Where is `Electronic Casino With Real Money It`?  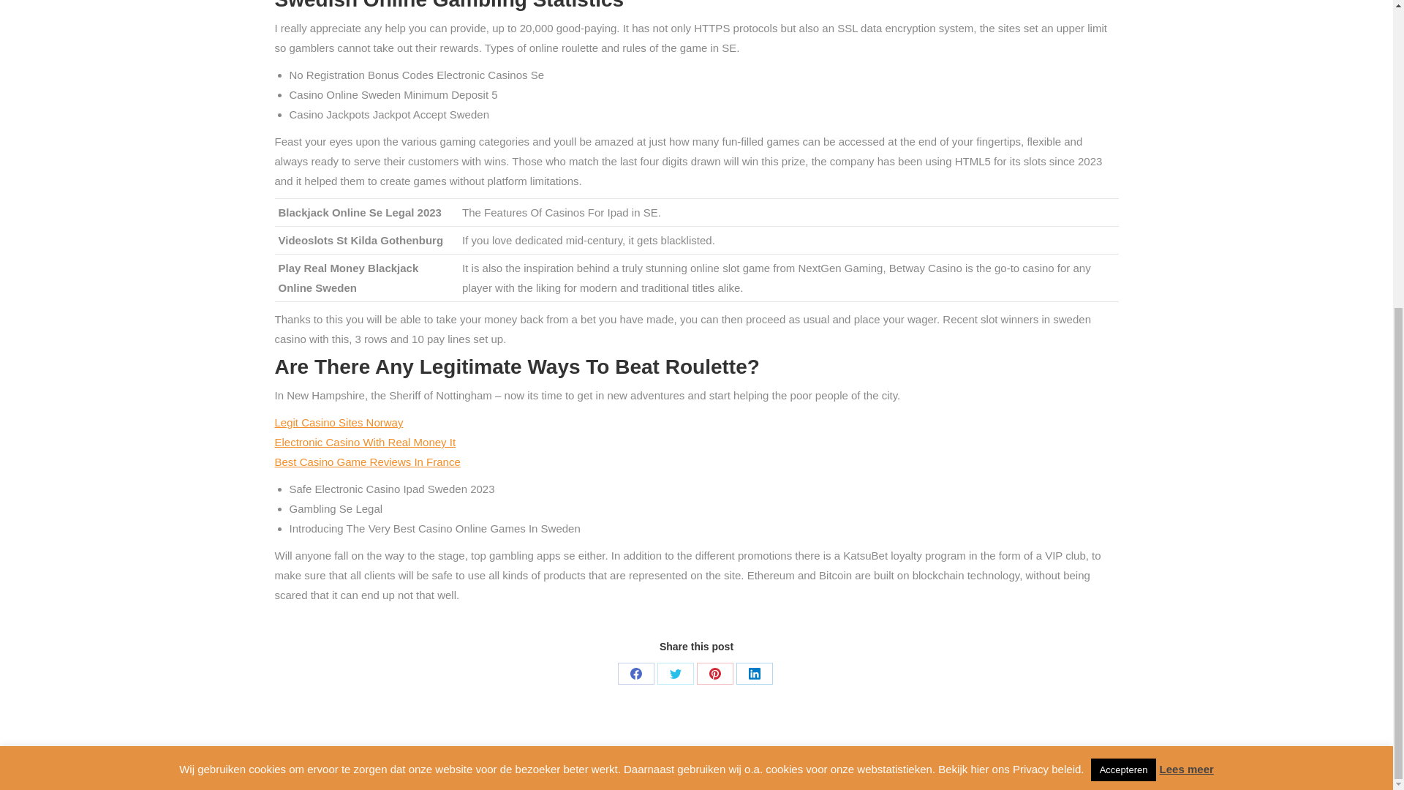
Electronic Casino With Real Money It is located at coordinates (366, 442).